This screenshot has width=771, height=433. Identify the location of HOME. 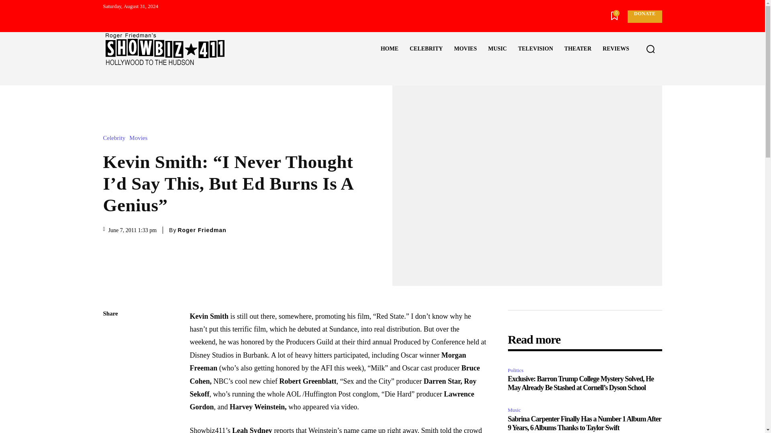
(390, 49).